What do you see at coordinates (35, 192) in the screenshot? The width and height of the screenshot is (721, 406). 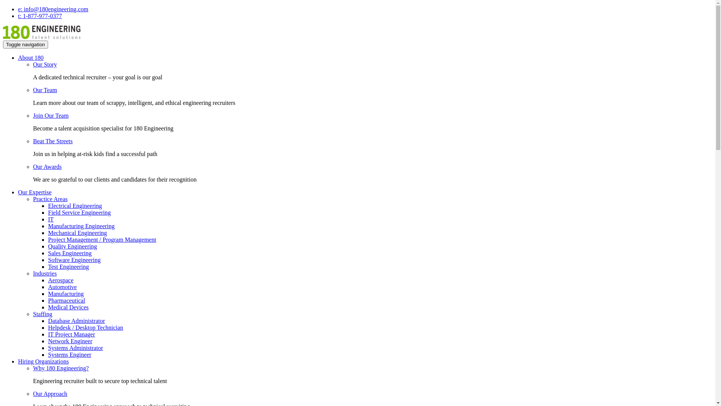 I see `Our Expertise` at bounding box center [35, 192].